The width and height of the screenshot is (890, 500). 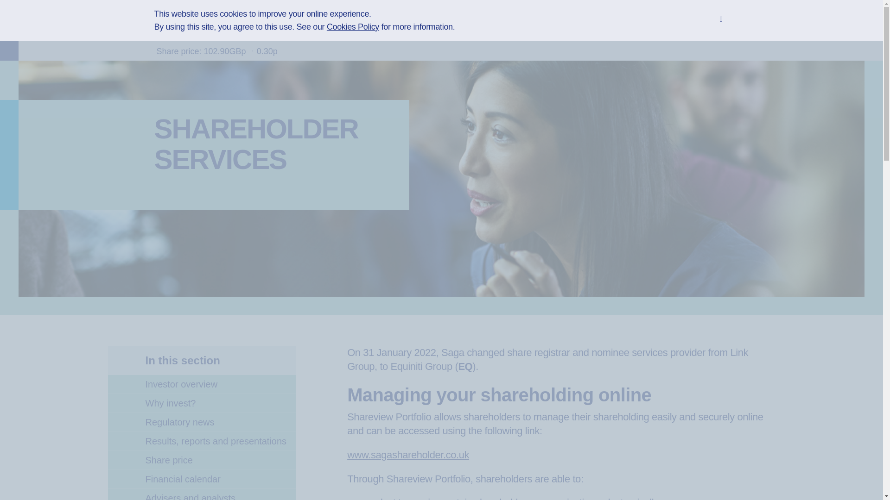 What do you see at coordinates (352, 27) in the screenshot?
I see `Cookies Policy` at bounding box center [352, 27].